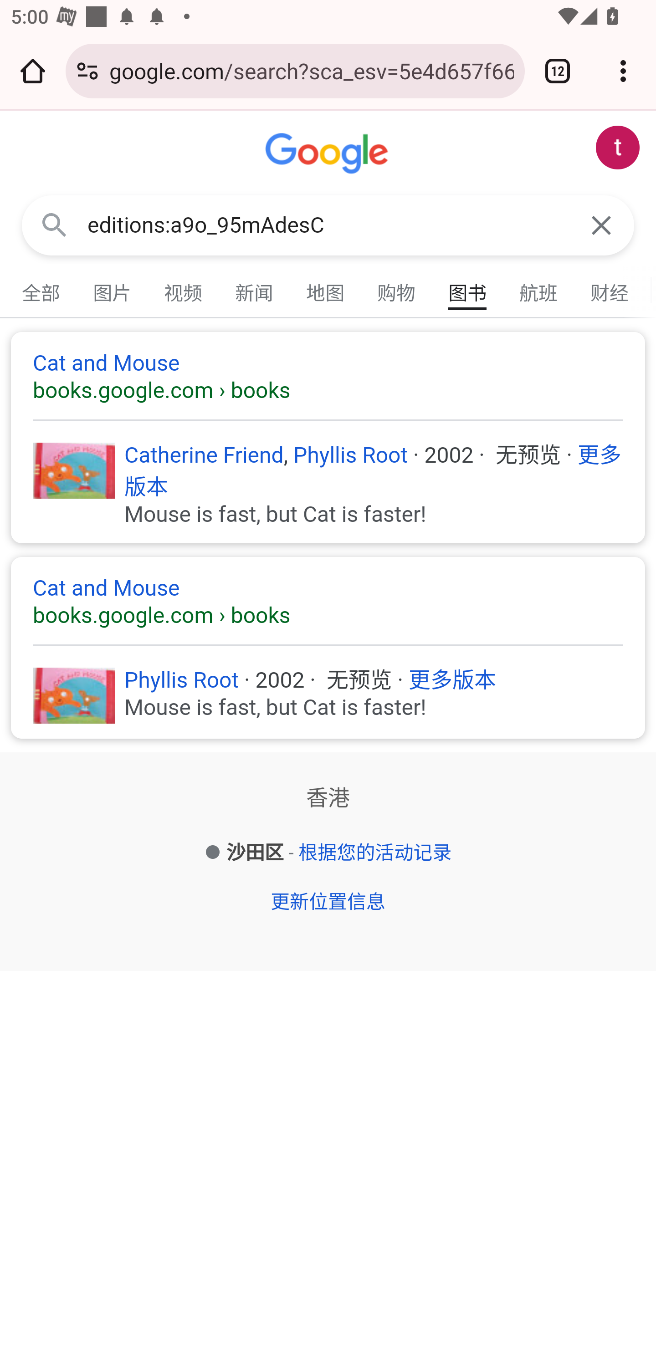  What do you see at coordinates (255, 290) in the screenshot?
I see `新闻` at bounding box center [255, 290].